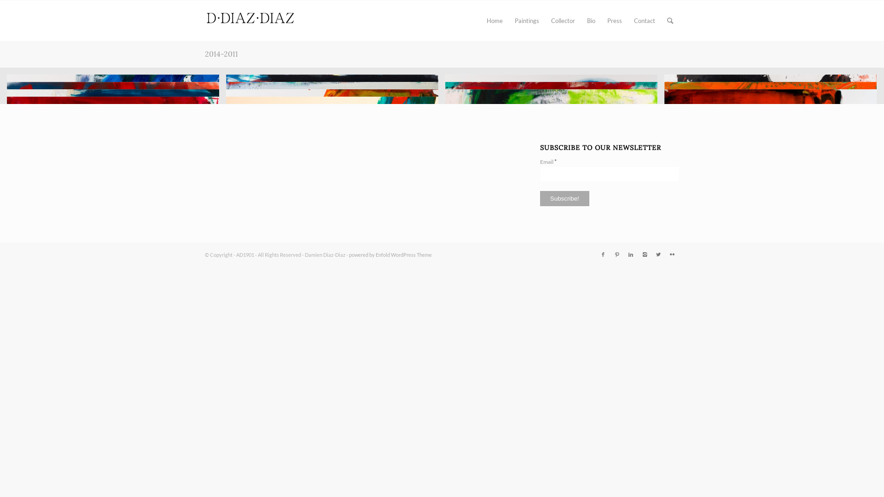  Describe the element at coordinates (113, 196) in the screenshot. I see `2012-2-140x140cm-Damien-DIAZ-DIAZ` at that location.